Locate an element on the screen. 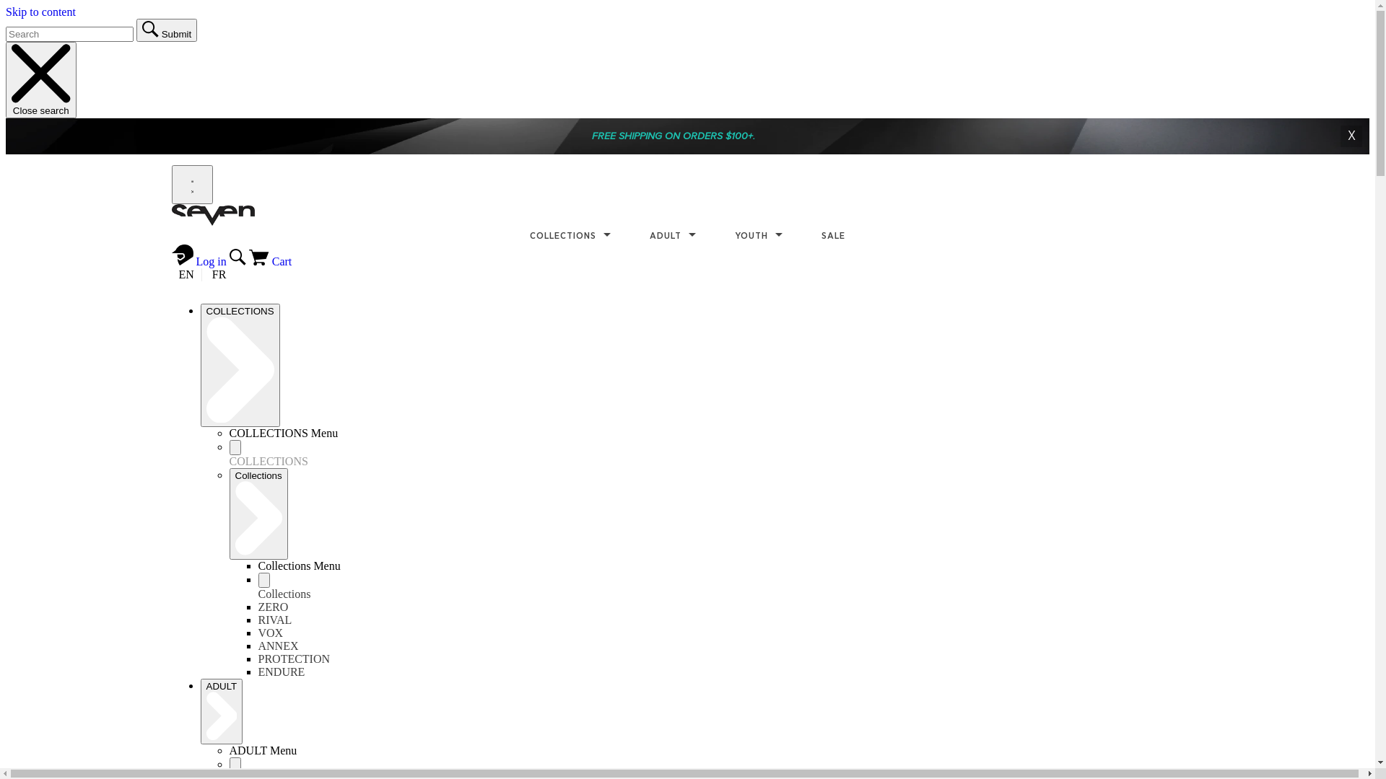  Skip to content is located at coordinates (40, 12).